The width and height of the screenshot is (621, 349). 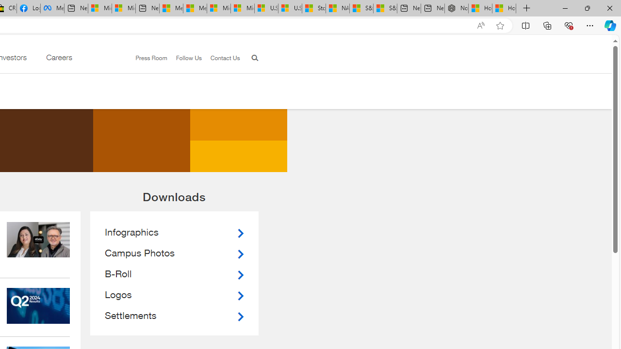 What do you see at coordinates (587, 8) in the screenshot?
I see `Restore` at bounding box center [587, 8].